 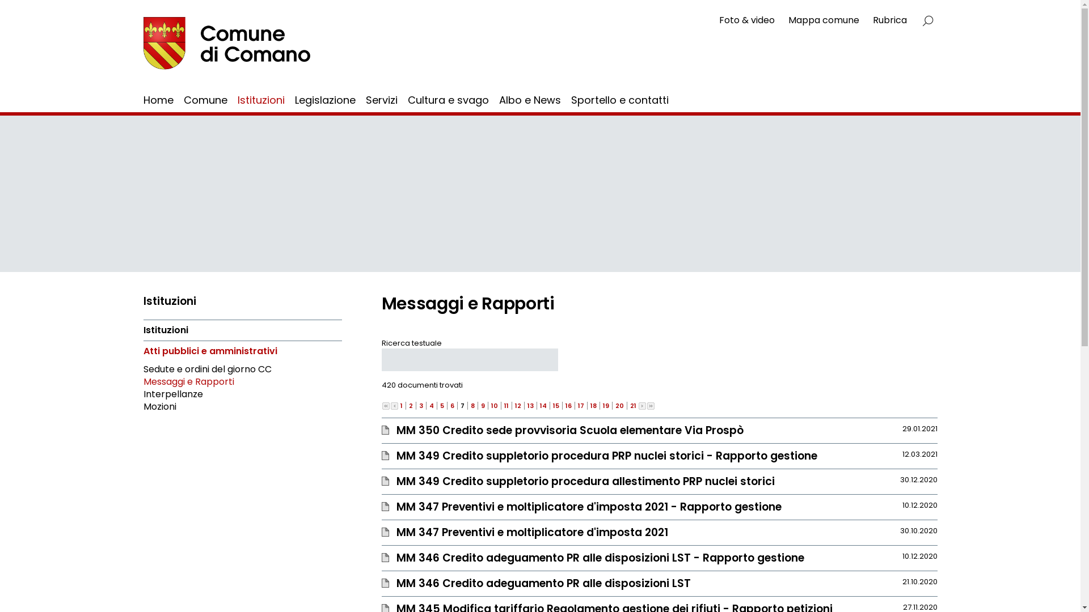 I want to click on 19, so click(x=606, y=406).